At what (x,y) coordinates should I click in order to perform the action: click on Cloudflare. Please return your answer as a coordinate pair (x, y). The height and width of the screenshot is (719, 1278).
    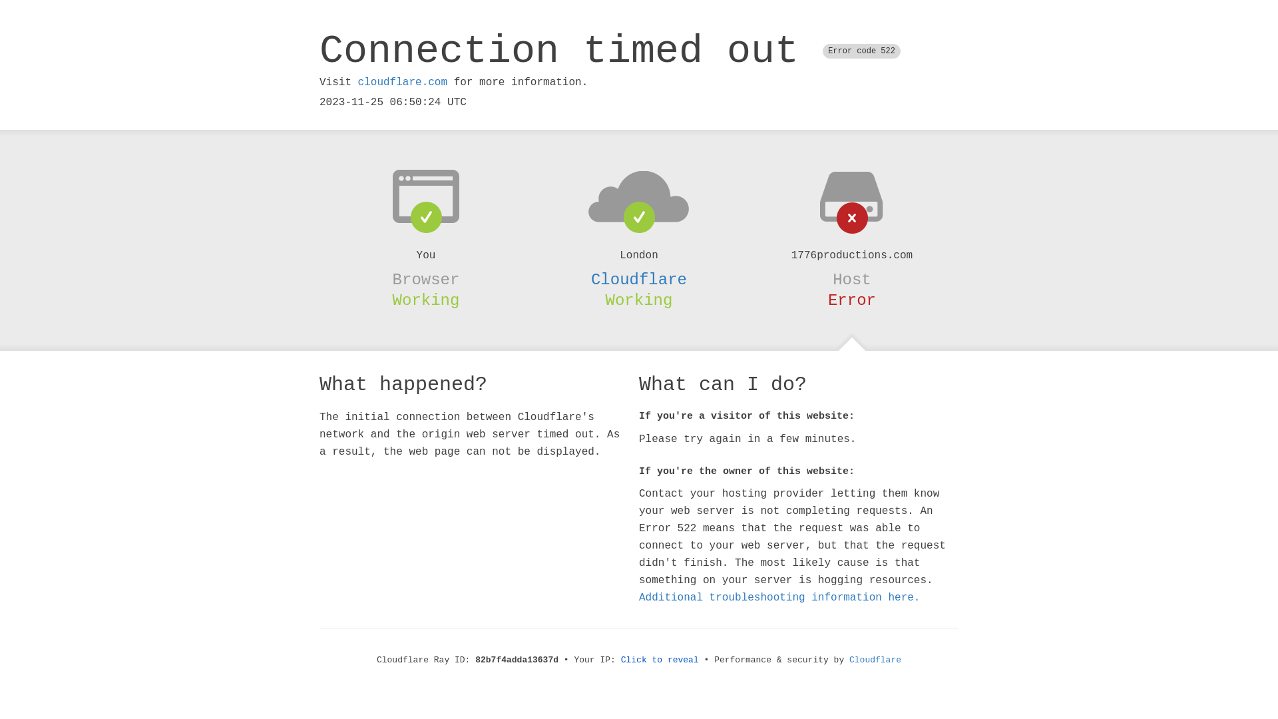
    Looking at the image, I should click on (875, 660).